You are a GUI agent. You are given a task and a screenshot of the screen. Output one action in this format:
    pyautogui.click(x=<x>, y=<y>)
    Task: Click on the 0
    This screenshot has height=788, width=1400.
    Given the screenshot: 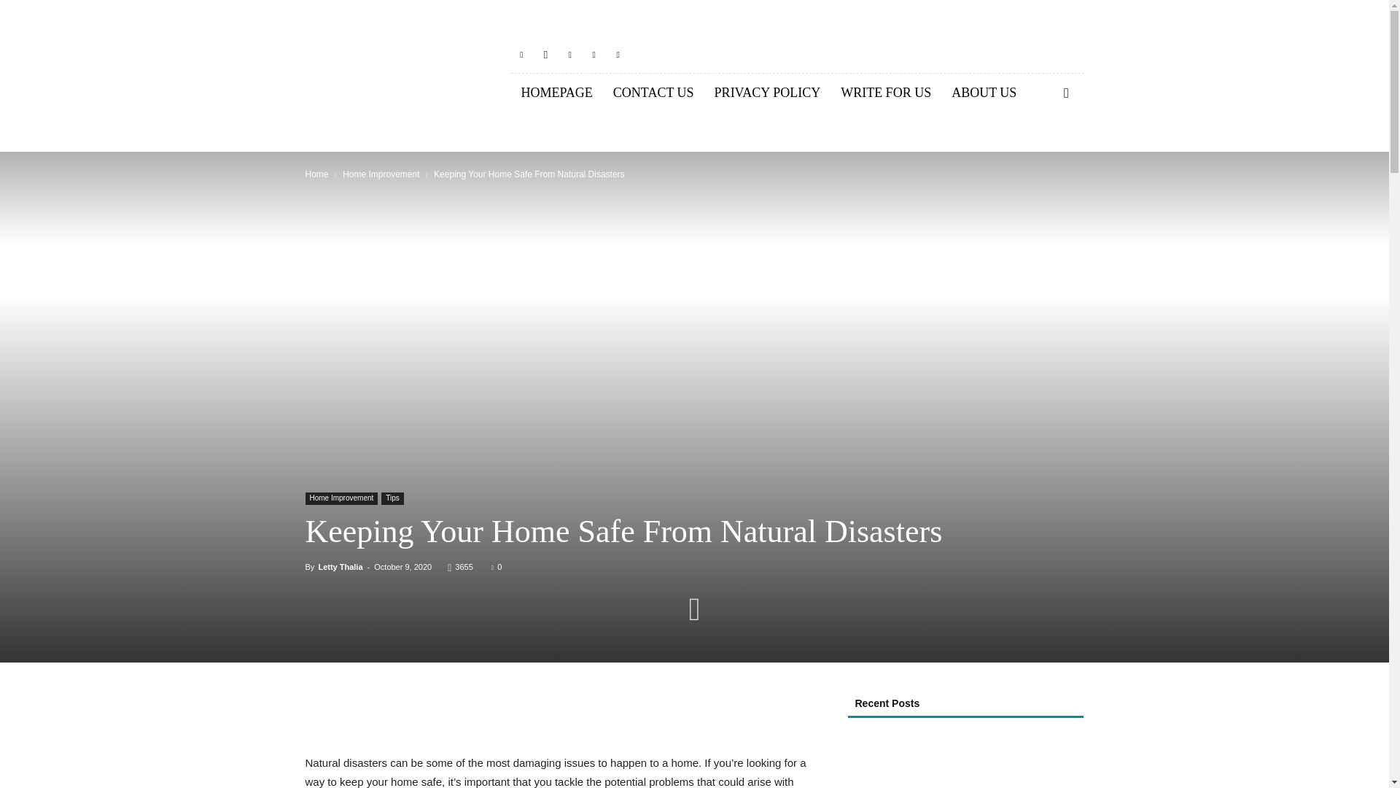 What is the action you would take?
    pyautogui.click(x=496, y=567)
    